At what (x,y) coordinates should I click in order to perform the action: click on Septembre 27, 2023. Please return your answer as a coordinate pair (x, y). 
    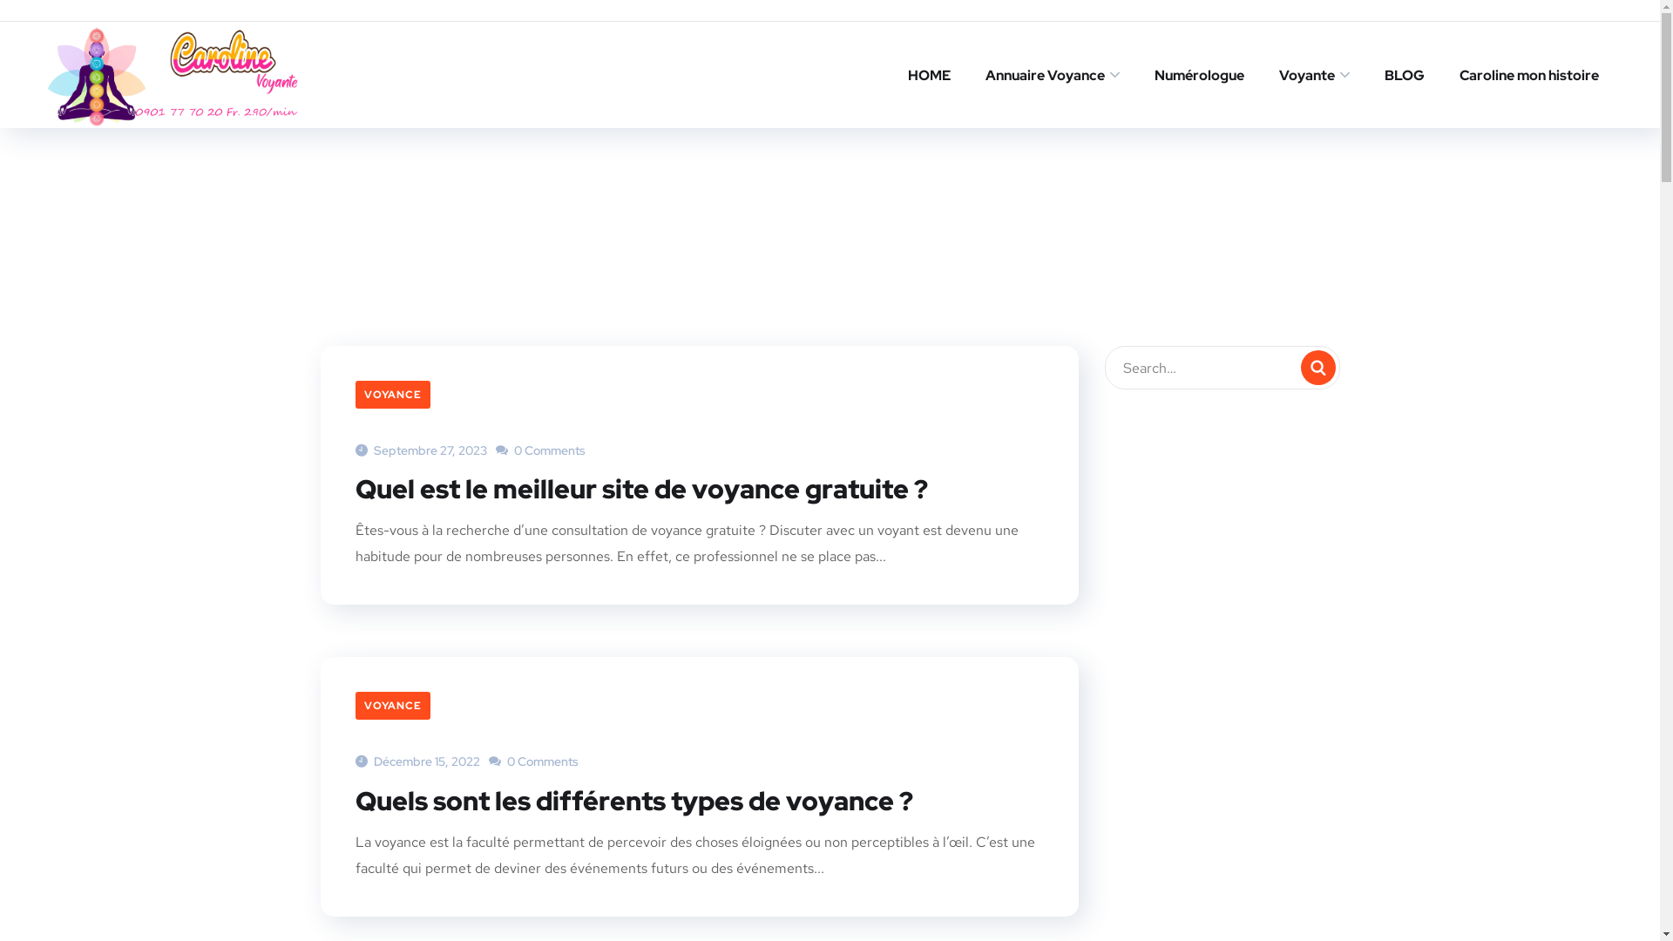
    Looking at the image, I should click on (422, 450).